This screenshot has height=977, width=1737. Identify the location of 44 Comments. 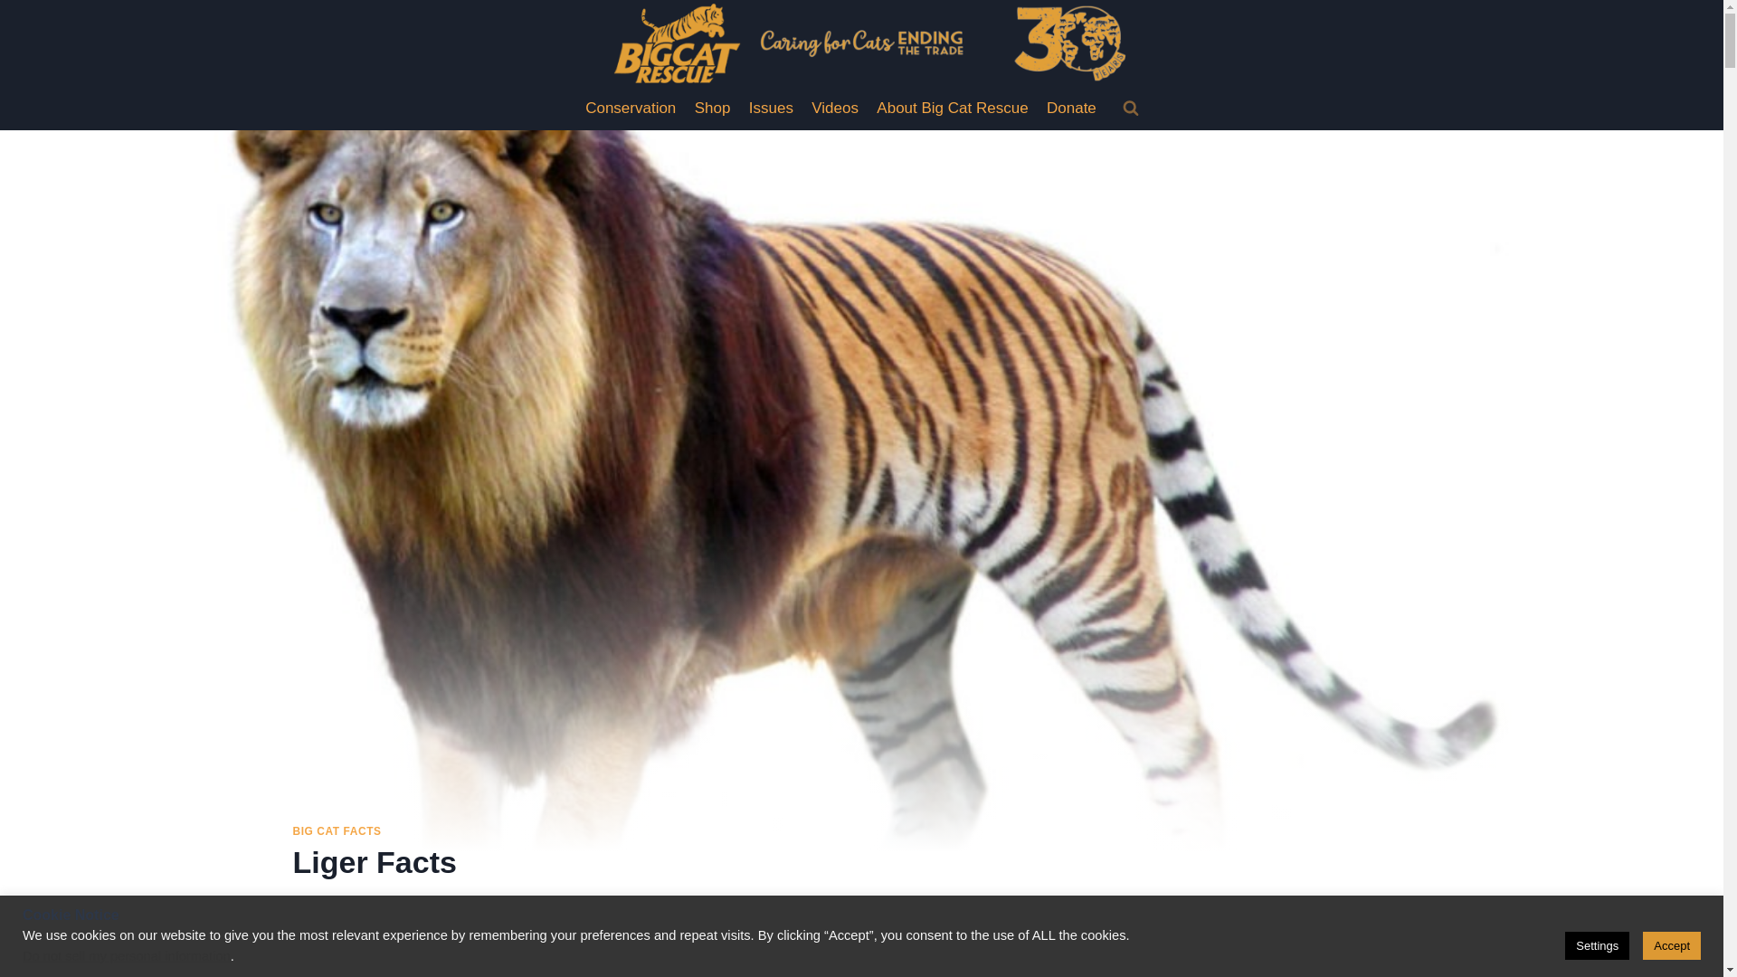
(438, 901).